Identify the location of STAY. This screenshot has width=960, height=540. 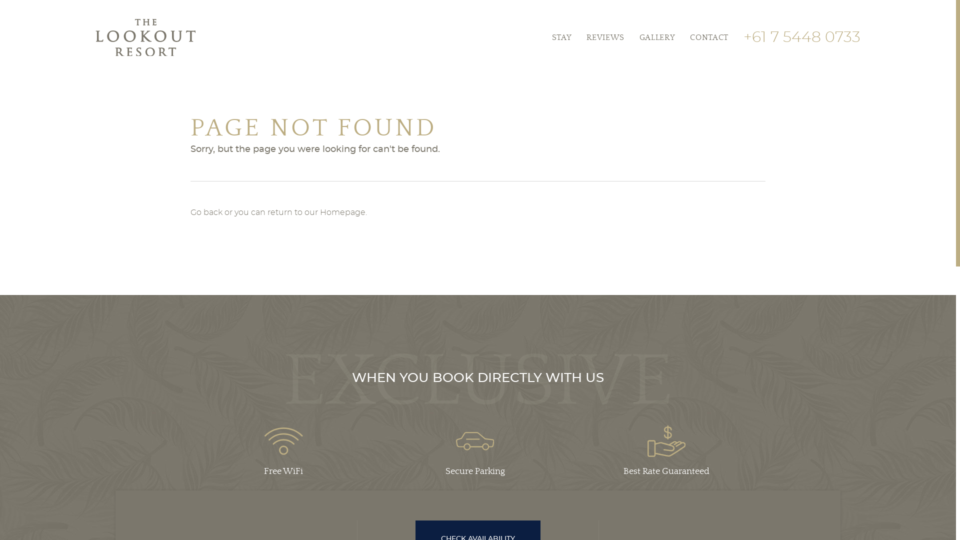
(562, 37).